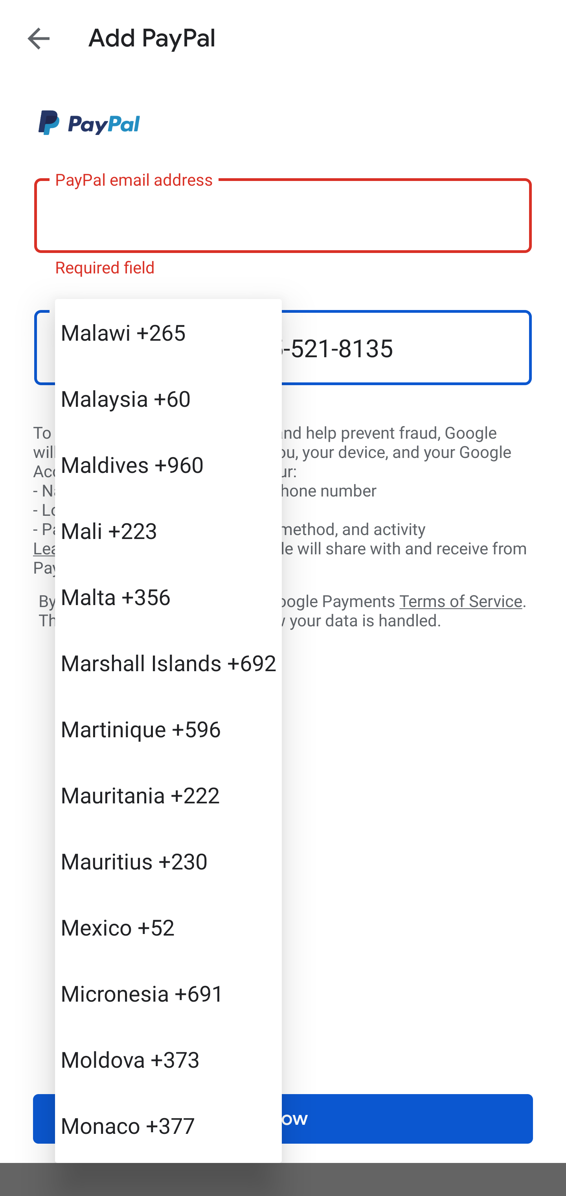 The width and height of the screenshot is (566, 1196). What do you see at coordinates (168, 464) in the screenshot?
I see `Maldives +960` at bounding box center [168, 464].